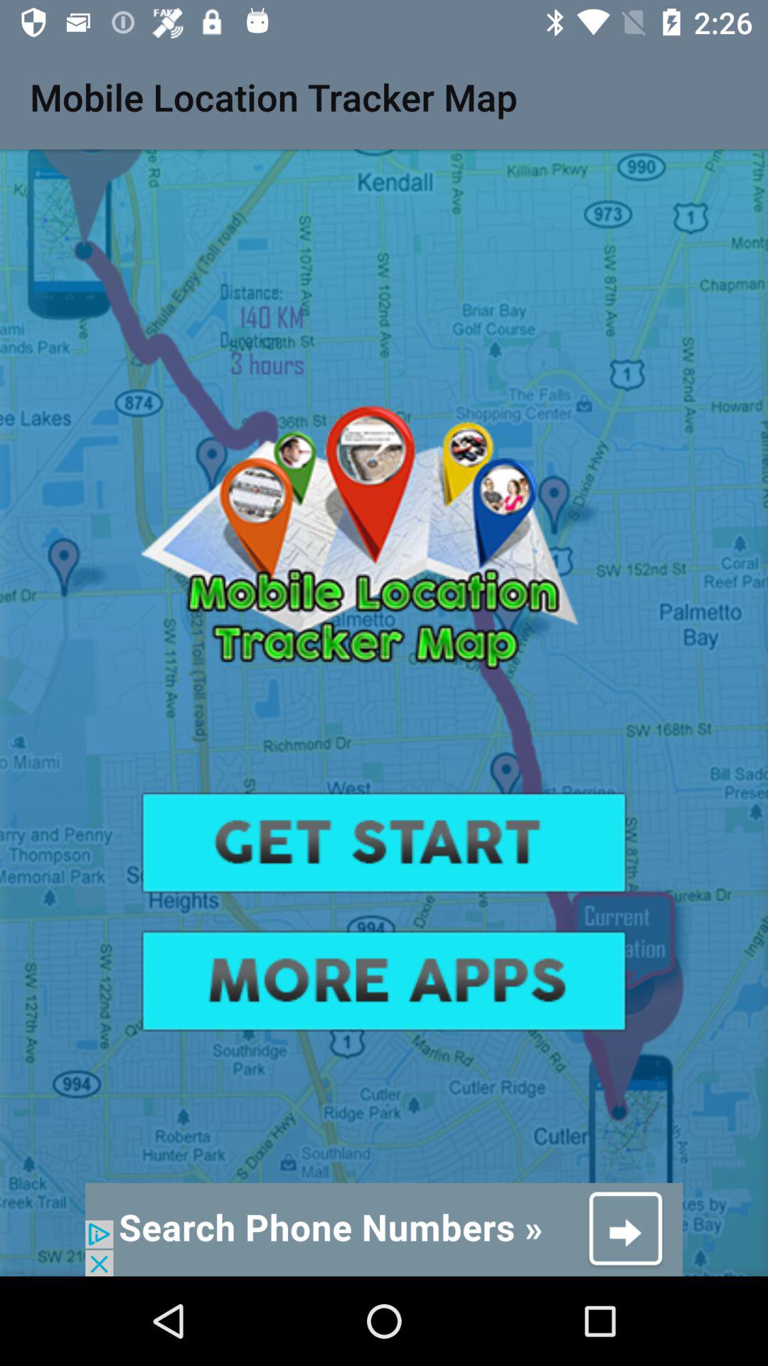  What do you see at coordinates (384, 842) in the screenshot?
I see `start the application` at bounding box center [384, 842].